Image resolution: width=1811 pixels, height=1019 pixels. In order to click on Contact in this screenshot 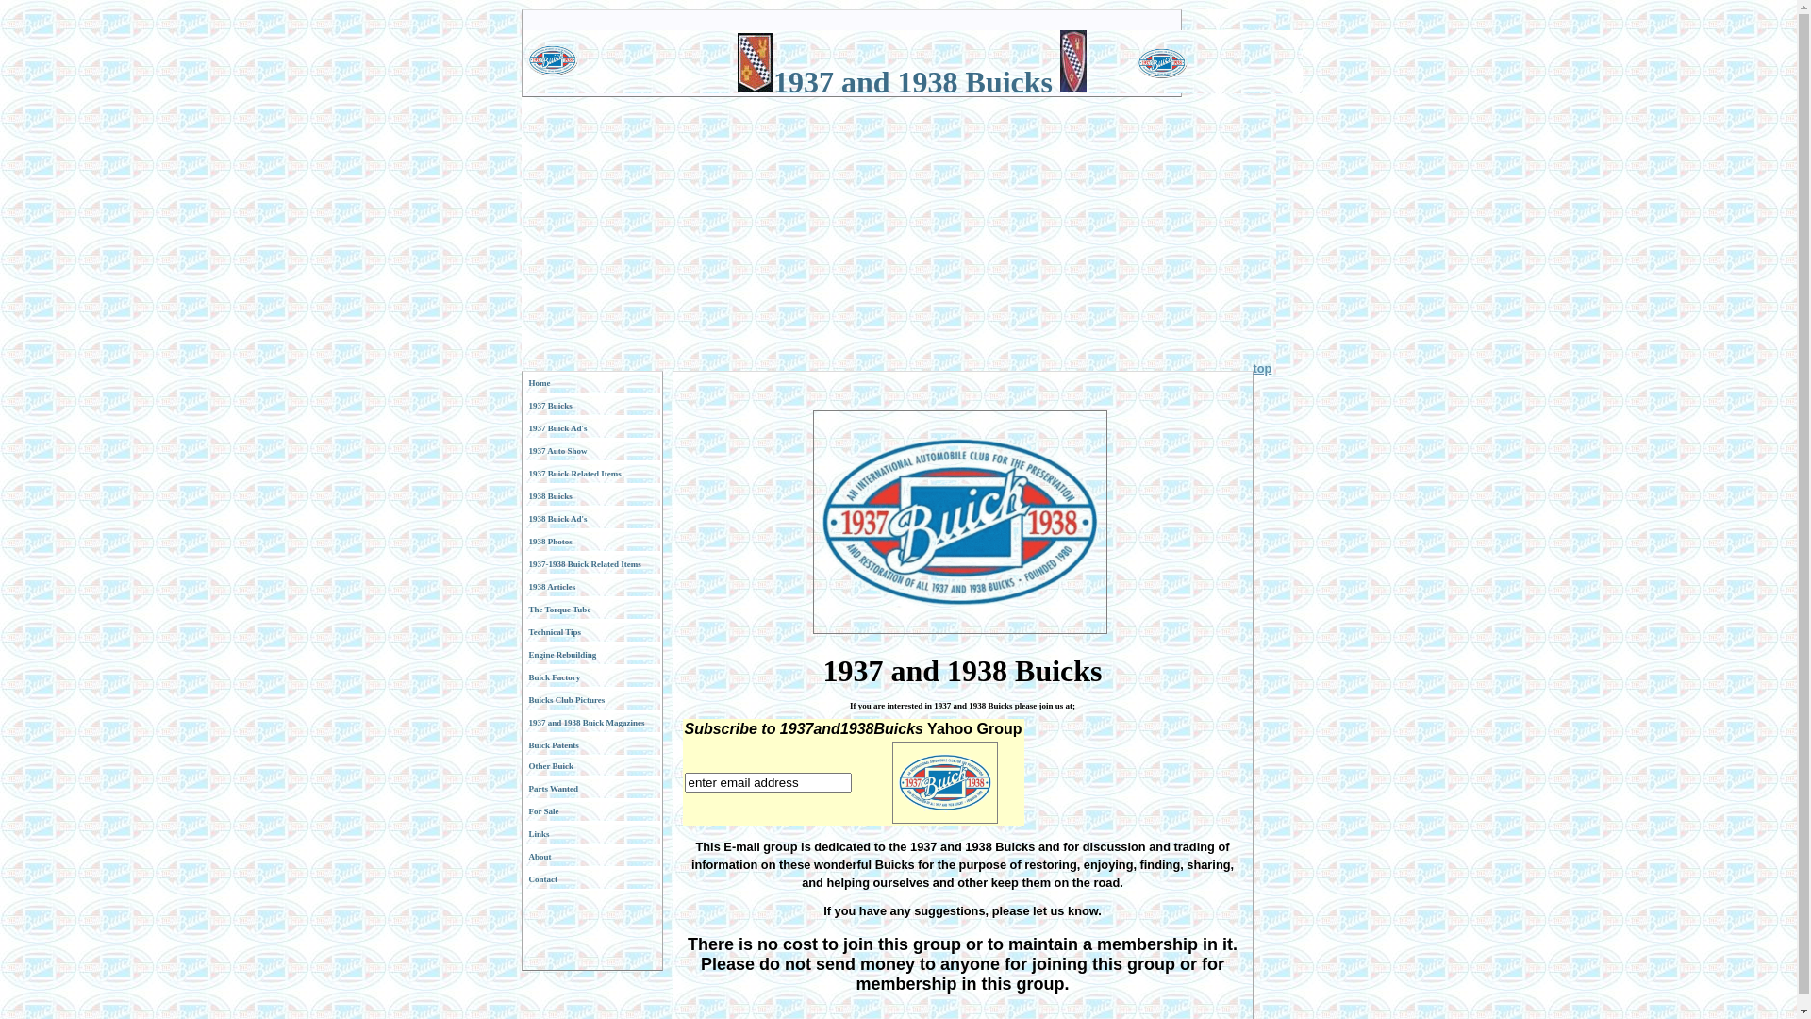, I will do `click(591, 879)`.